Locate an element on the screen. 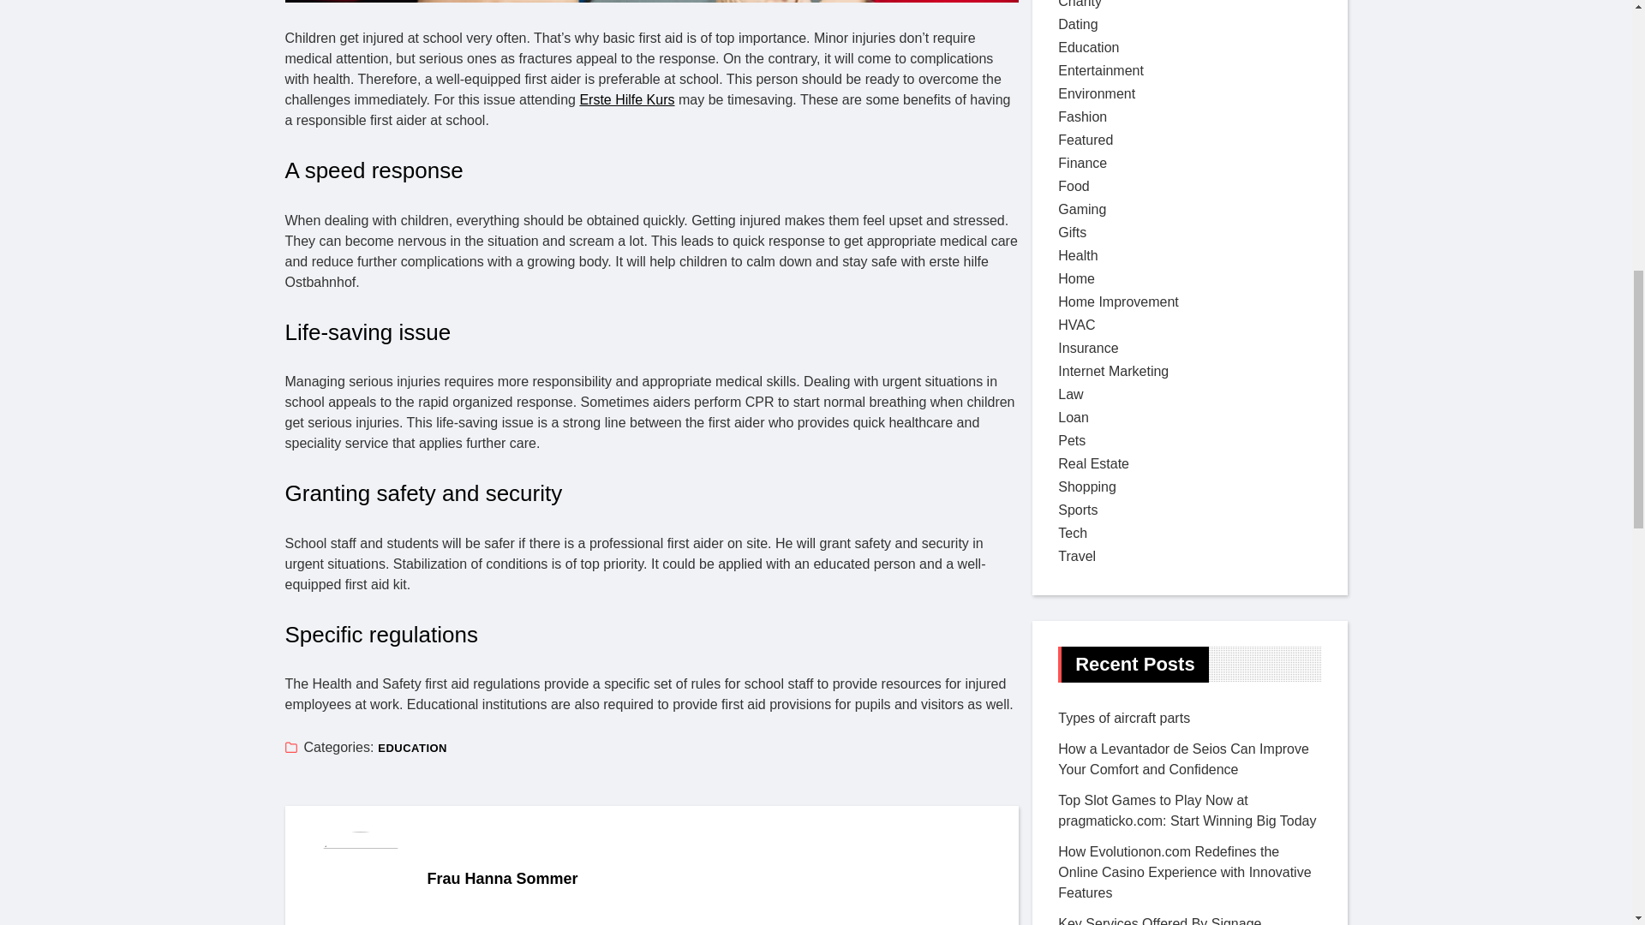 Image resolution: width=1645 pixels, height=925 pixels. Frau Hanna Sommer is located at coordinates (709, 879).